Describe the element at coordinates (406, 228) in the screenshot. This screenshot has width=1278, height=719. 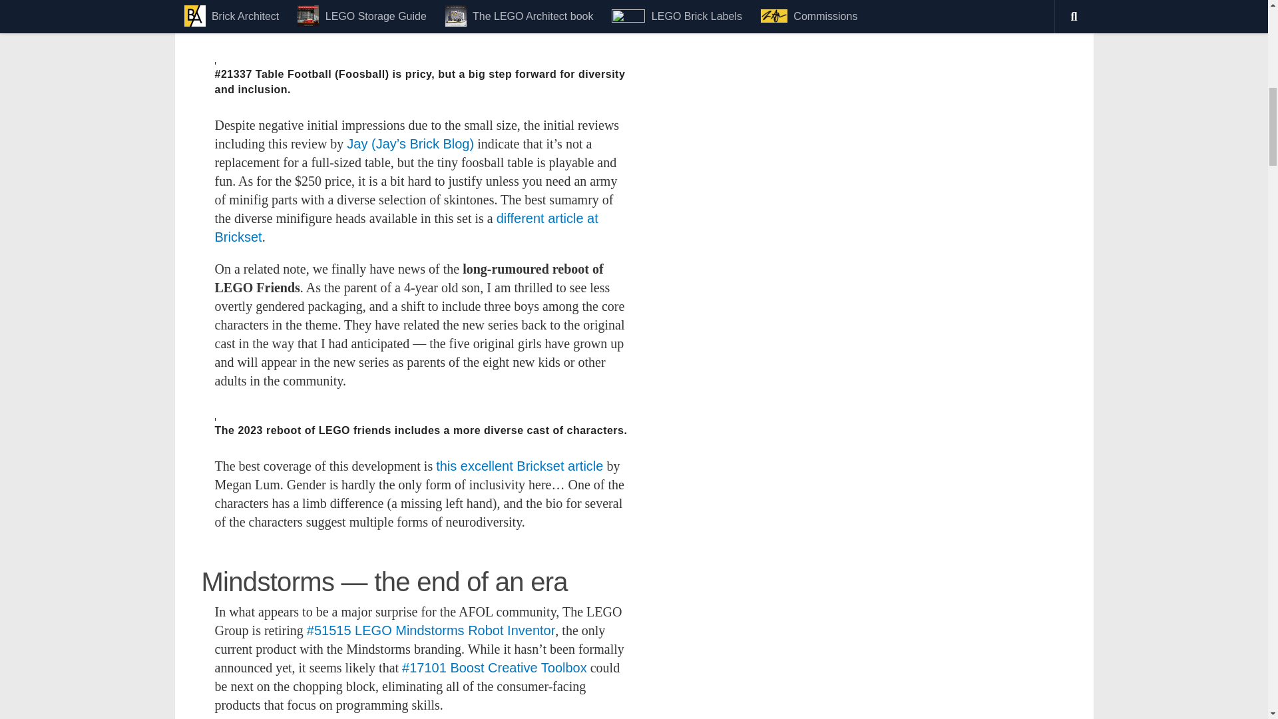
I see `different article at Brickset` at that location.